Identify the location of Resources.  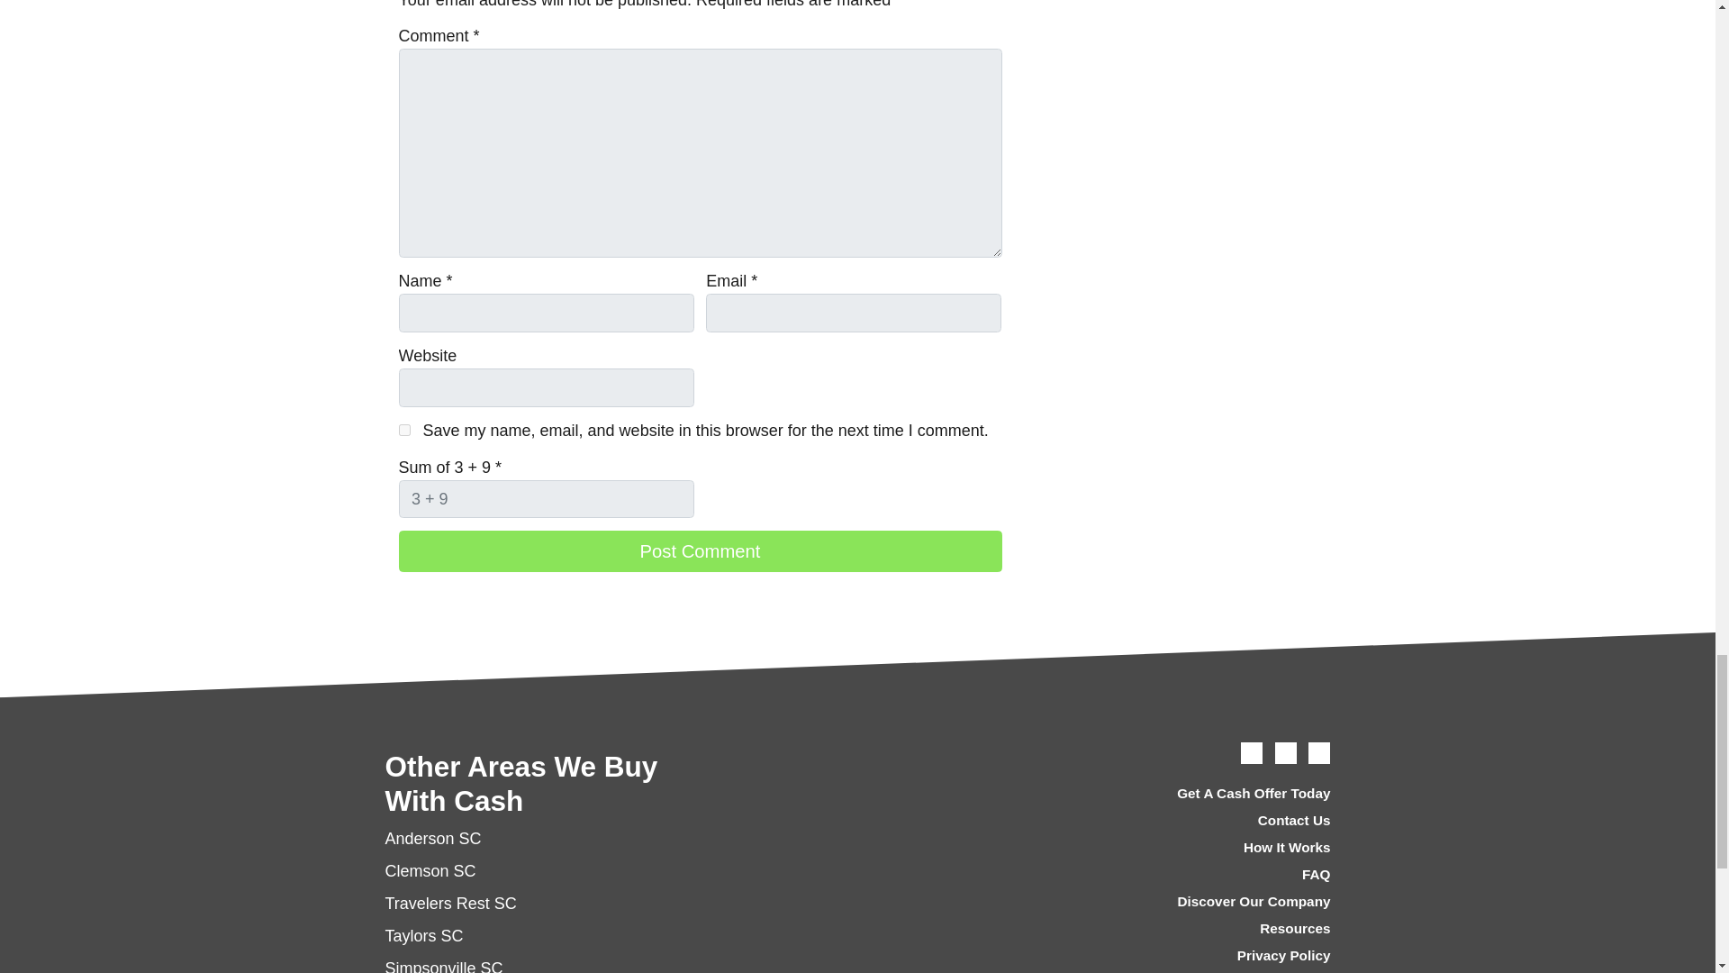
(1182, 930).